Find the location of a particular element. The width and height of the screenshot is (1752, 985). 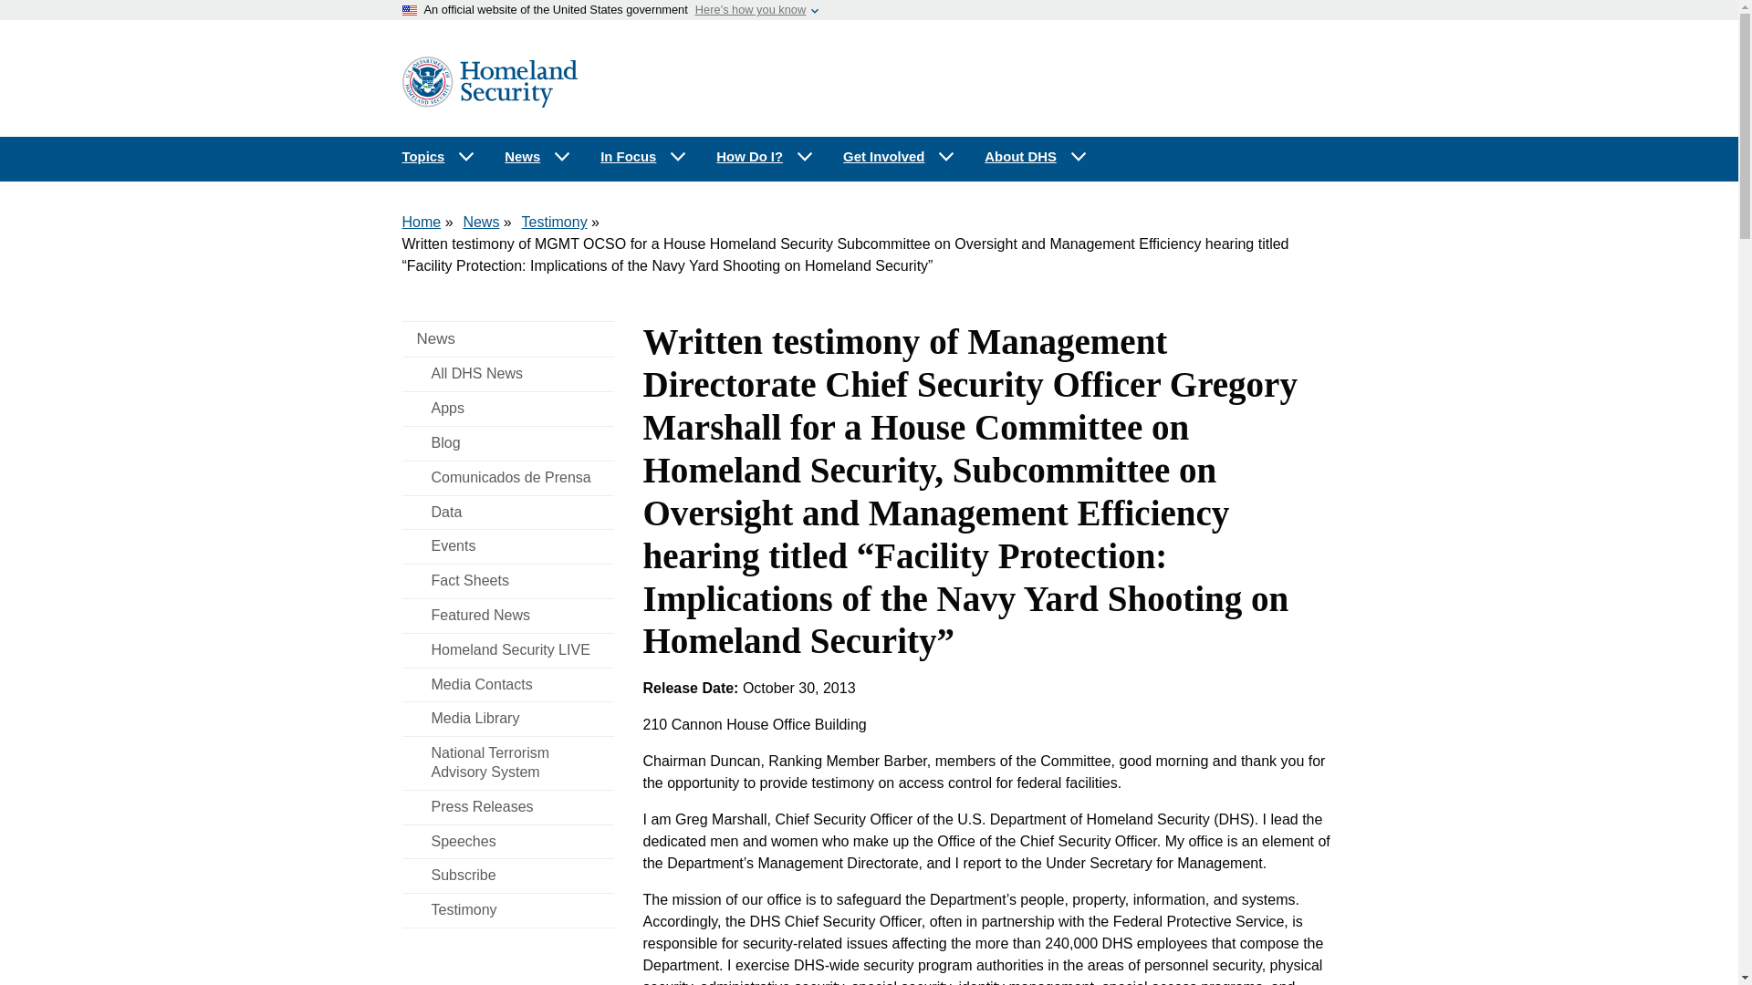

All DHS News is located at coordinates (507, 374).